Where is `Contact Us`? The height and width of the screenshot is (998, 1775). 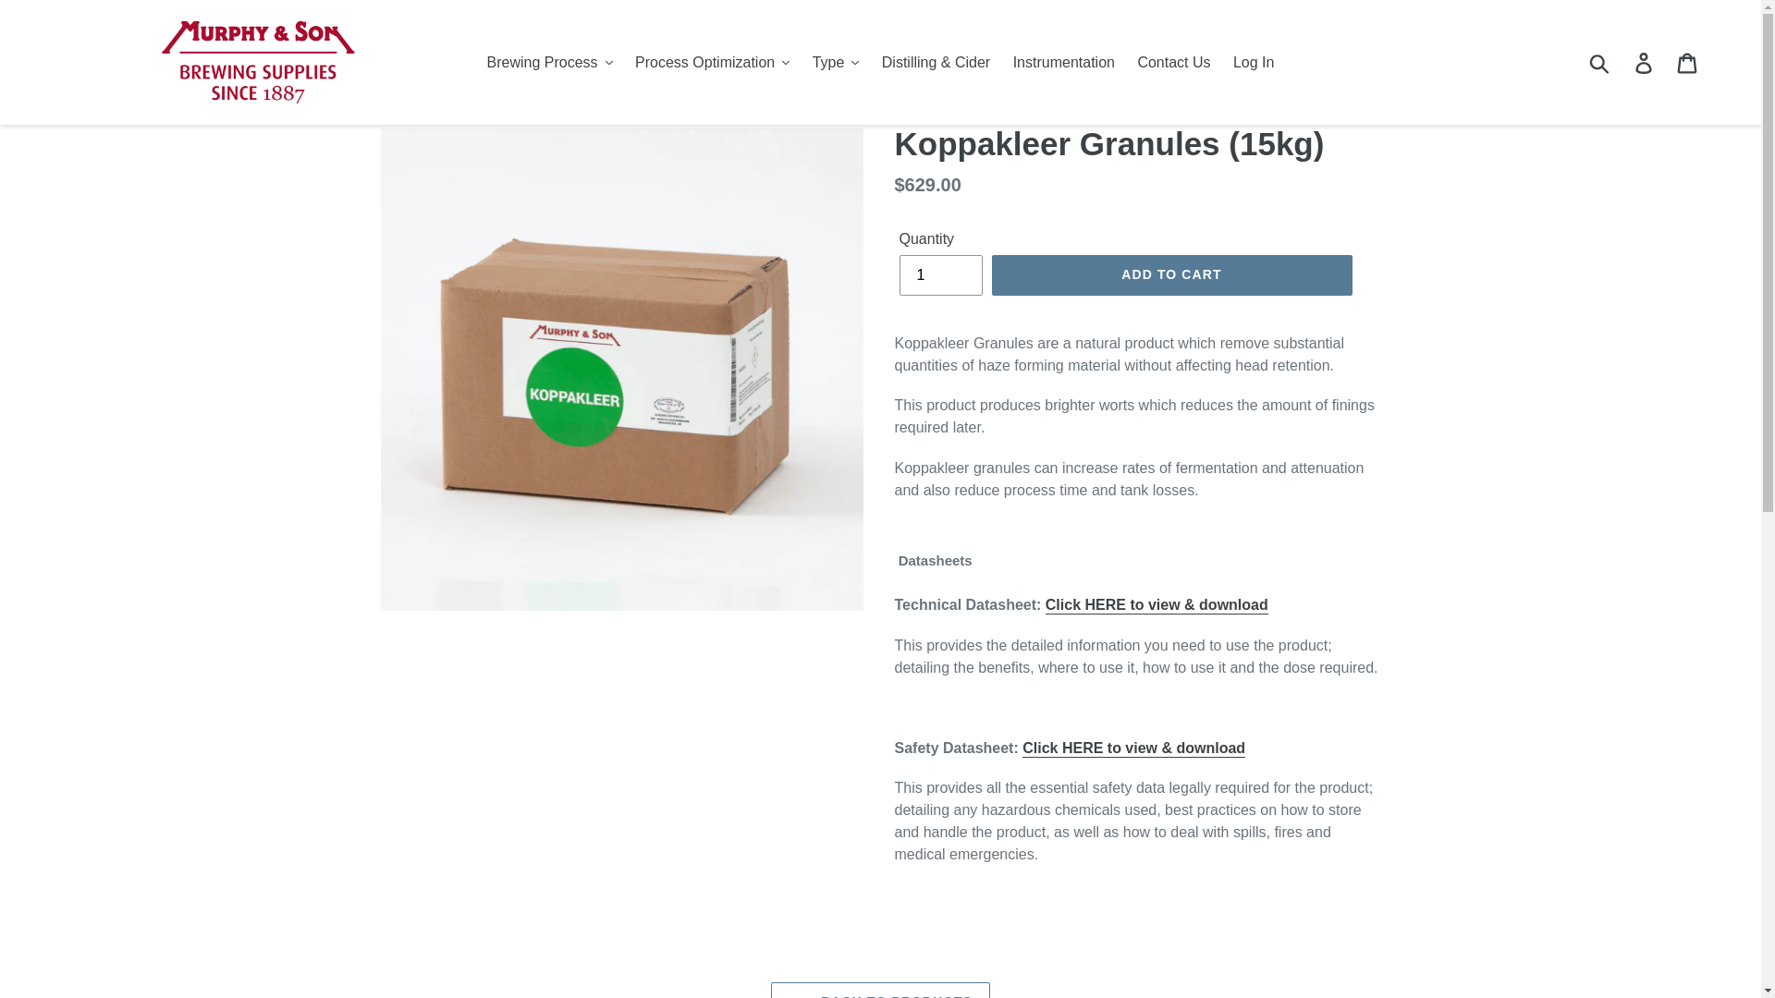
Contact Us is located at coordinates (1173, 61).